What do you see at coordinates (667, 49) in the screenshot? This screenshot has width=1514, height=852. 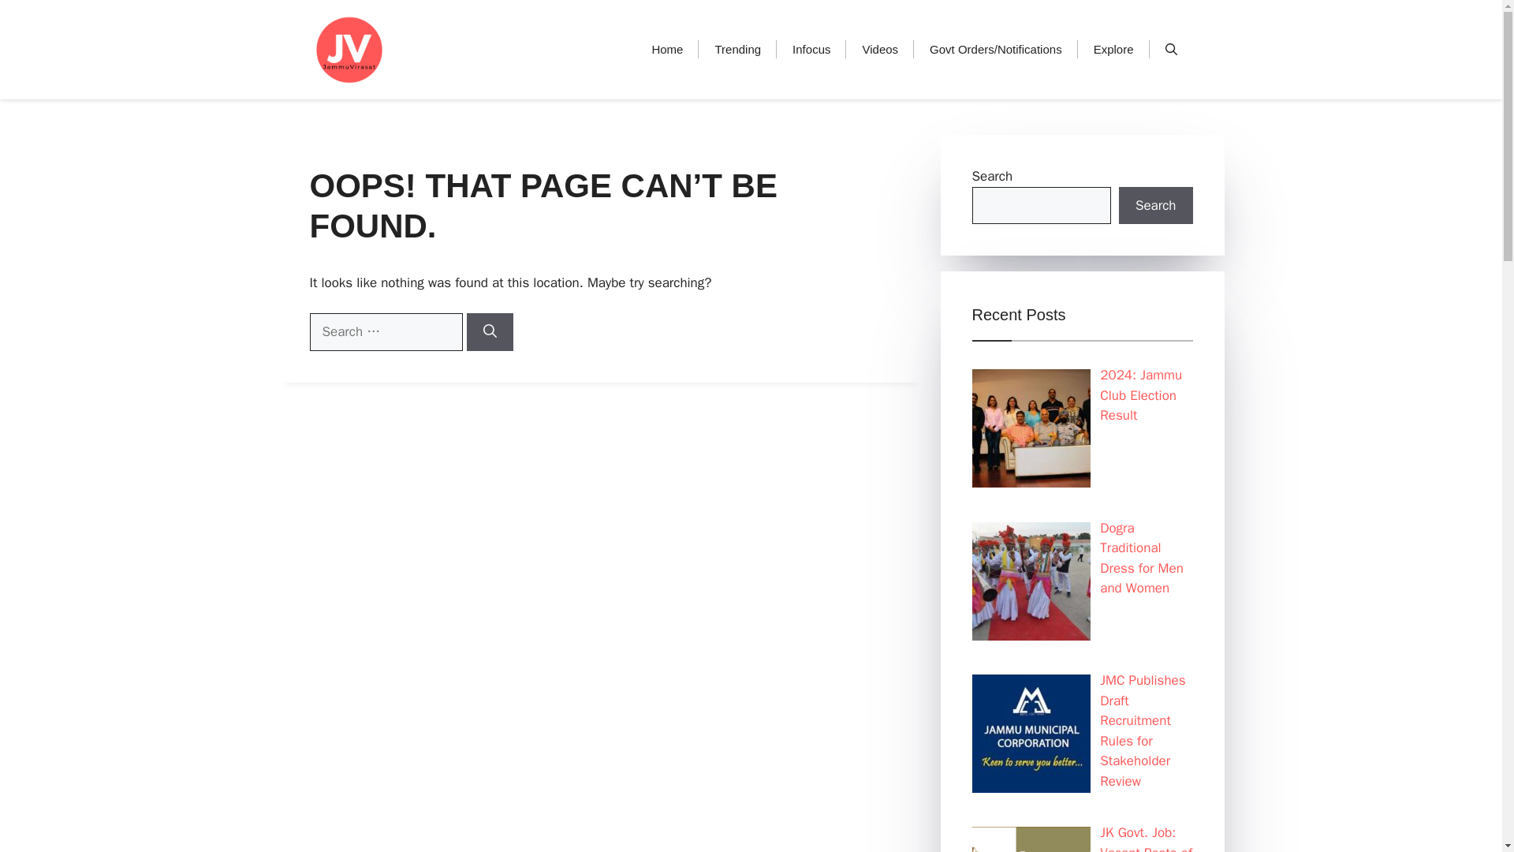 I see `Home` at bounding box center [667, 49].